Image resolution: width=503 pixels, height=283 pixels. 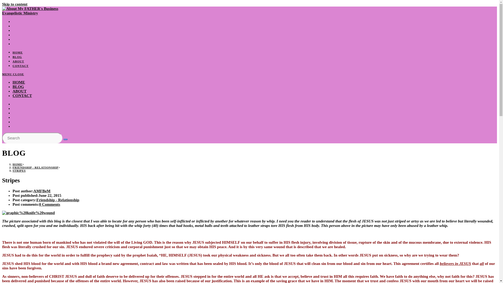 What do you see at coordinates (18, 61) in the screenshot?
I see `ABOUT` at bounding box center [18, 61].